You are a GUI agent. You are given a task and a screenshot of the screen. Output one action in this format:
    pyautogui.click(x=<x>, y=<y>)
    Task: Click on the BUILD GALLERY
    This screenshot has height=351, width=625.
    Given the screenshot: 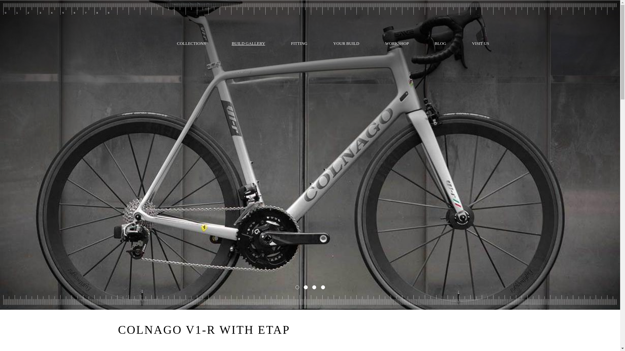 What is the action you would take?
    pyautogui.click(x=248, y=43)
    